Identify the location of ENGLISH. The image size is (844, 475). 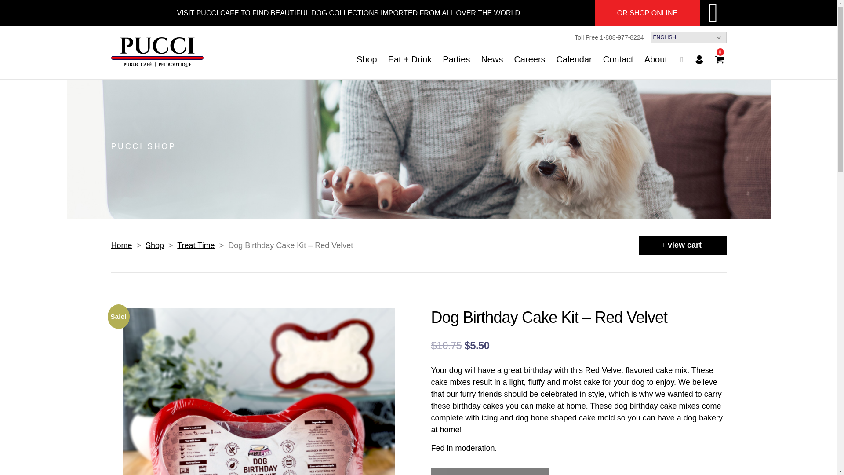
(688, 38).